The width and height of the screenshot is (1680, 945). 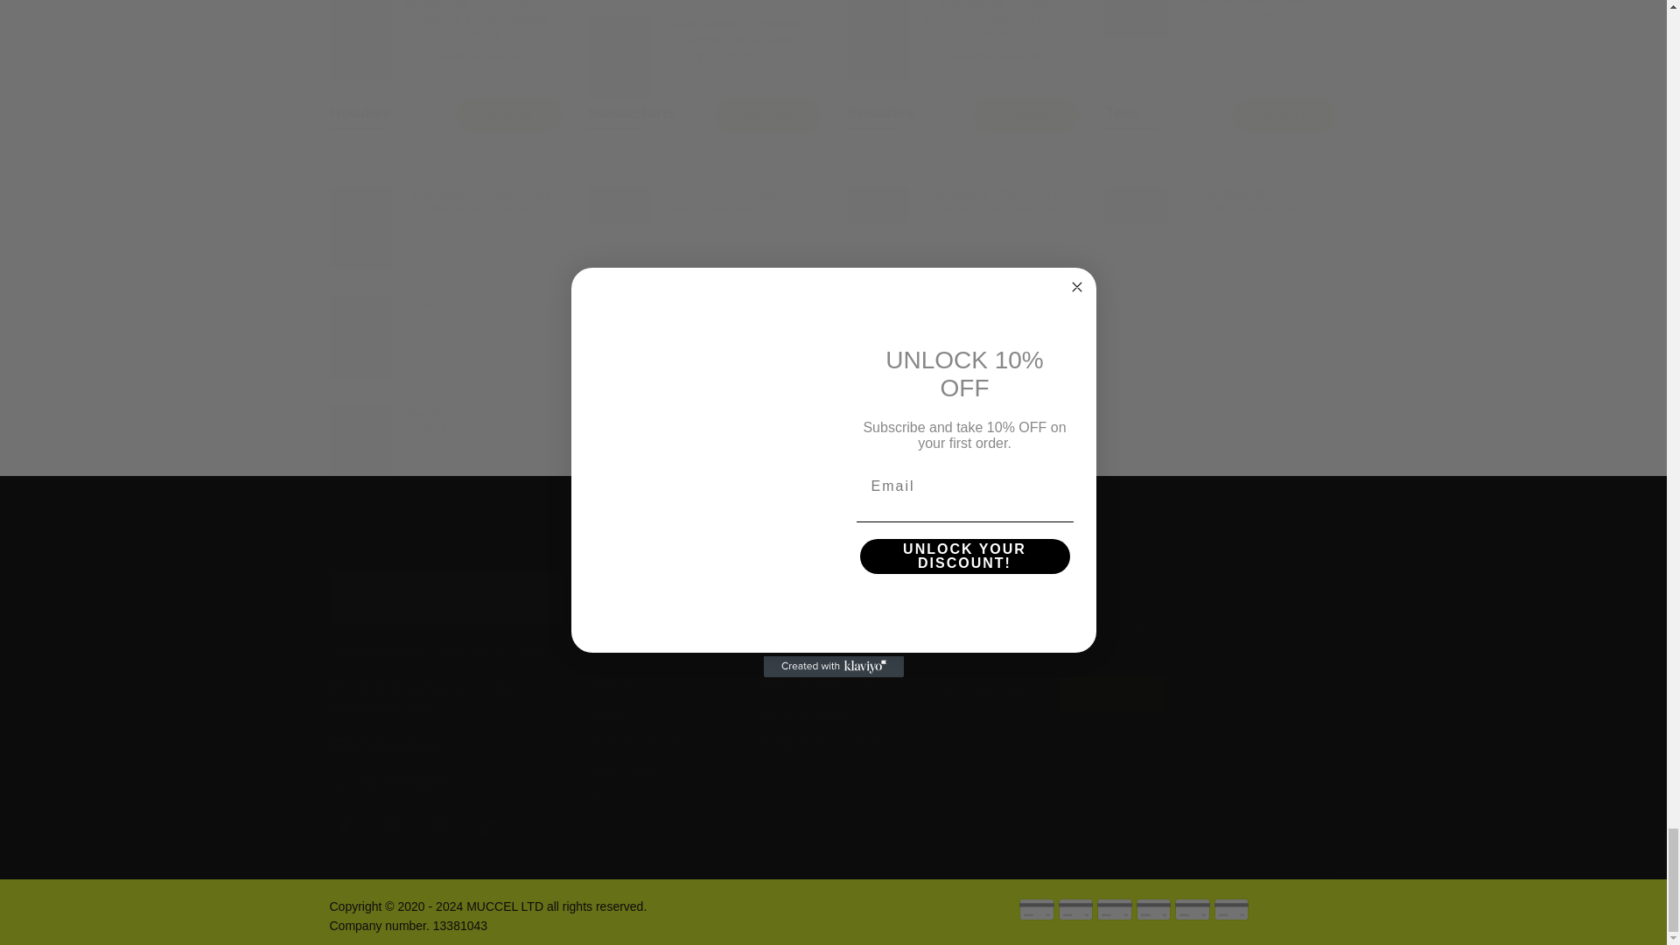 I want to click on Follow on Instagram, so click(x=391, y=826).